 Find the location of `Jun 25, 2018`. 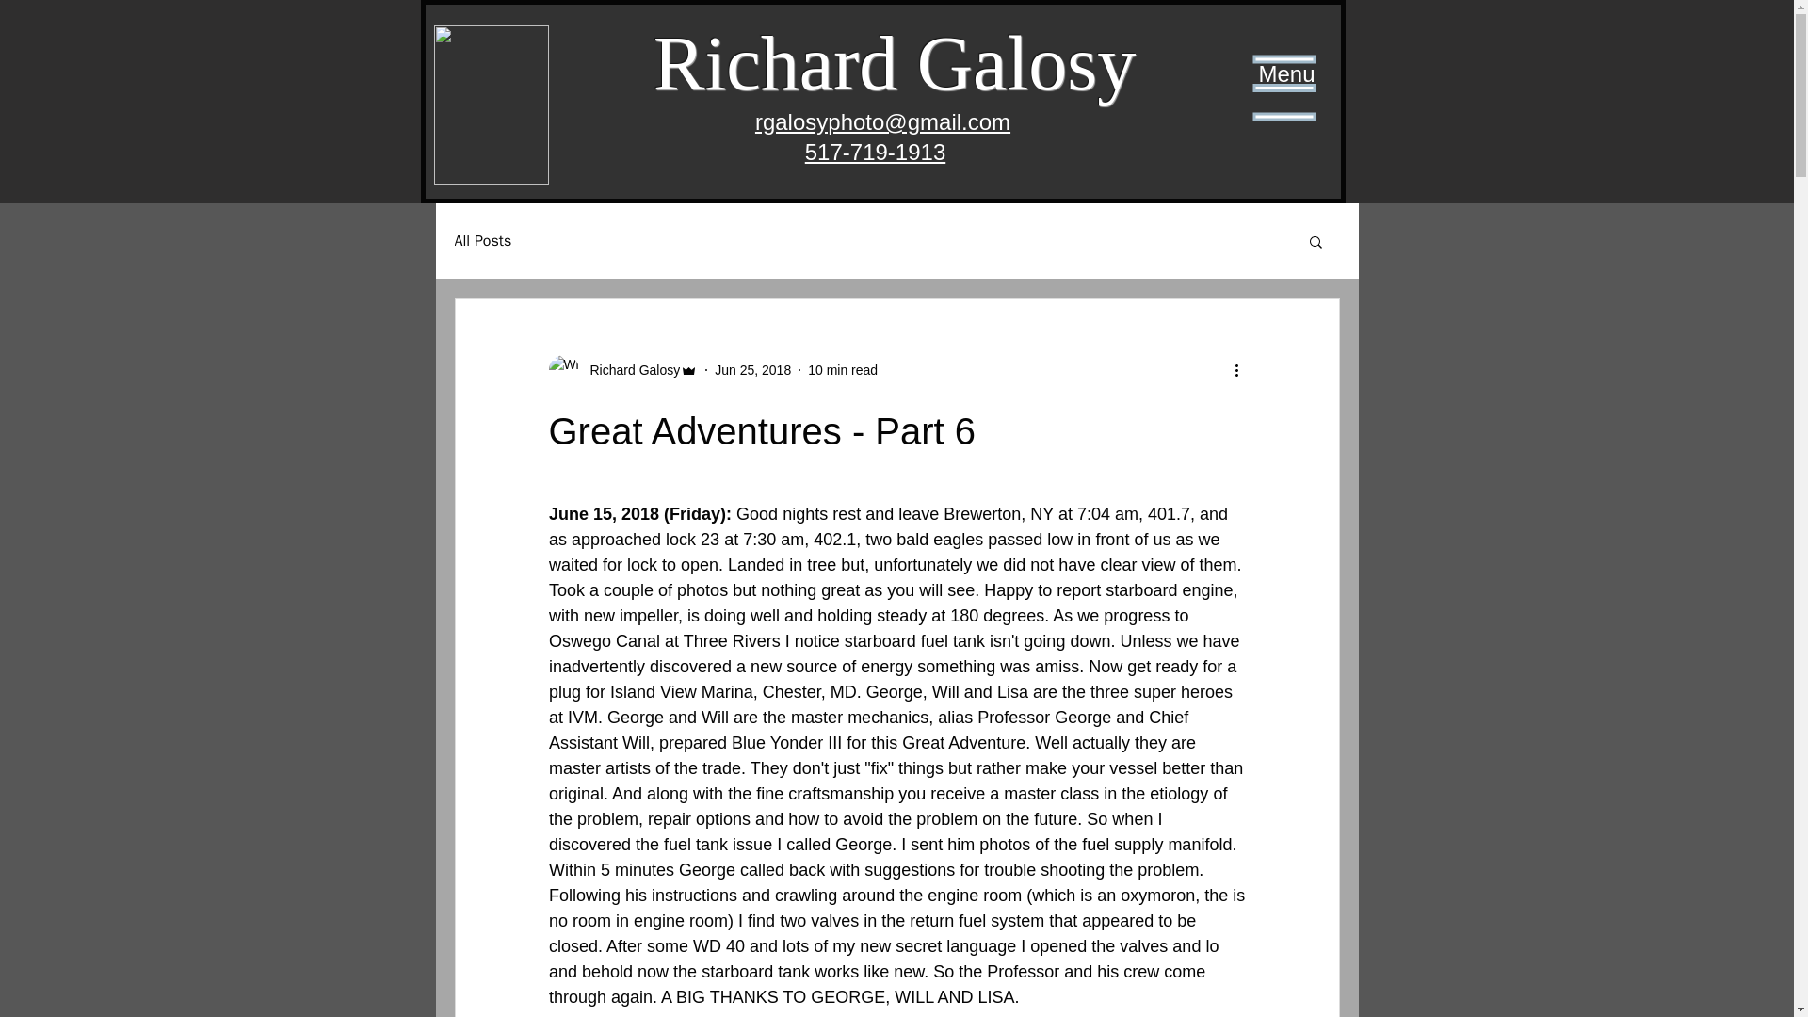

Jun 25, 2018 is located at coordinates (752, 369).